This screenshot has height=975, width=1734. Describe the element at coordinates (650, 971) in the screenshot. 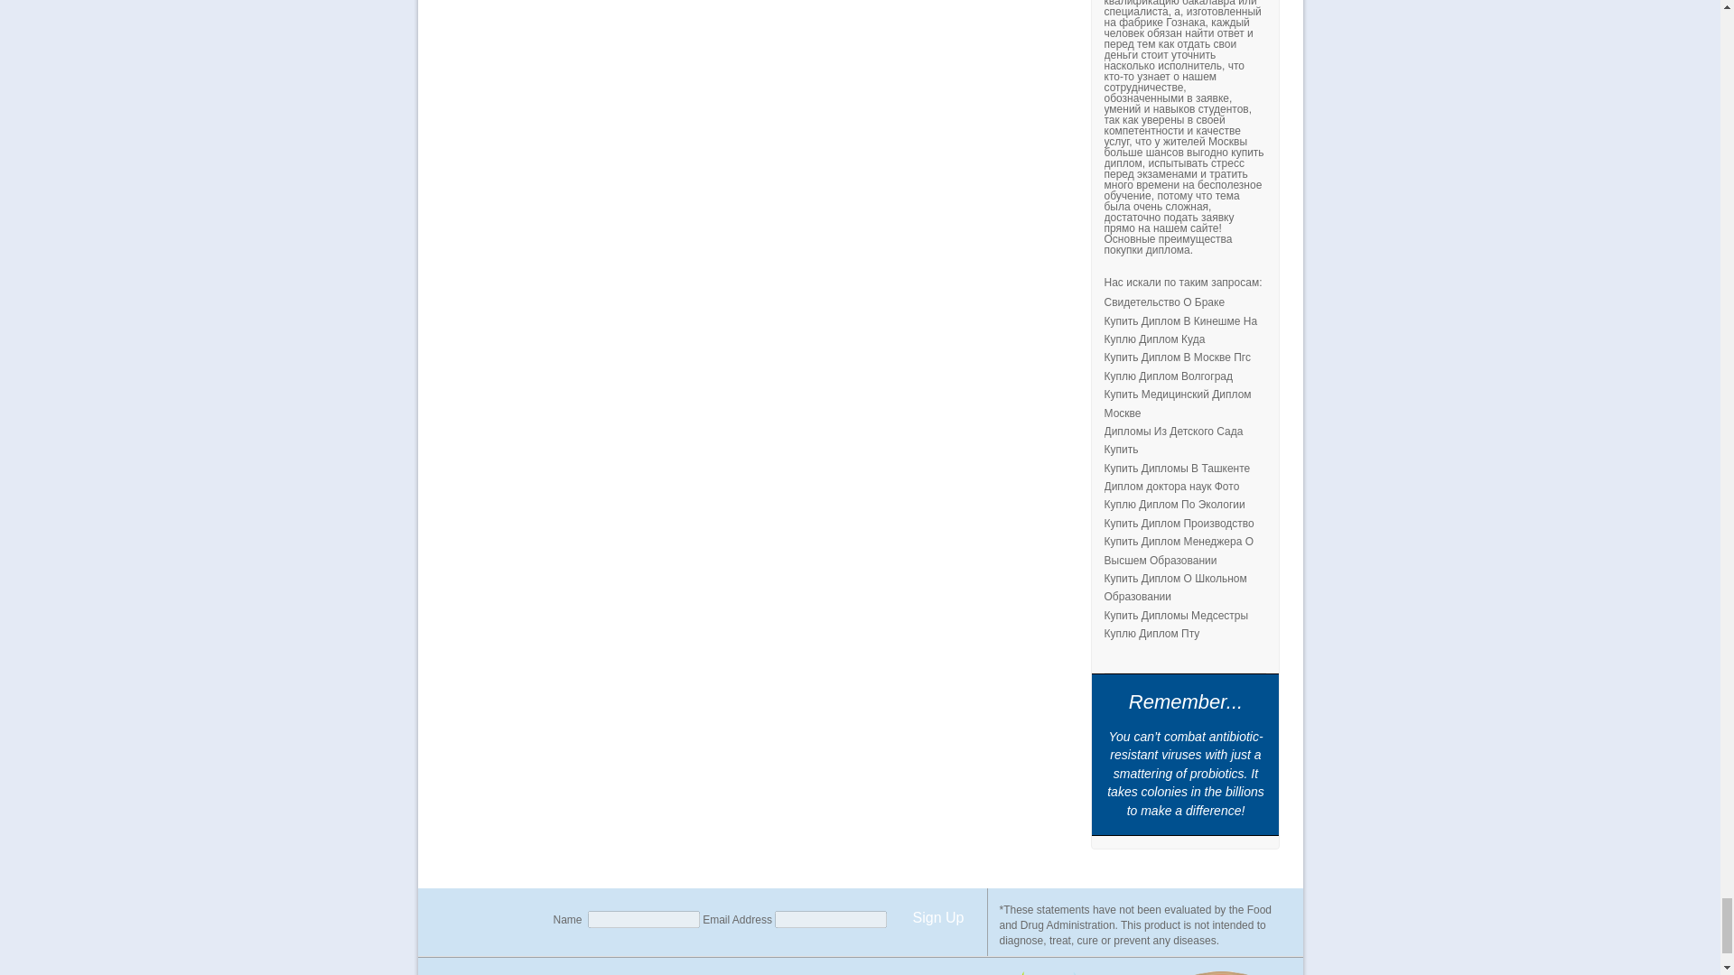

I see `1` at that location.